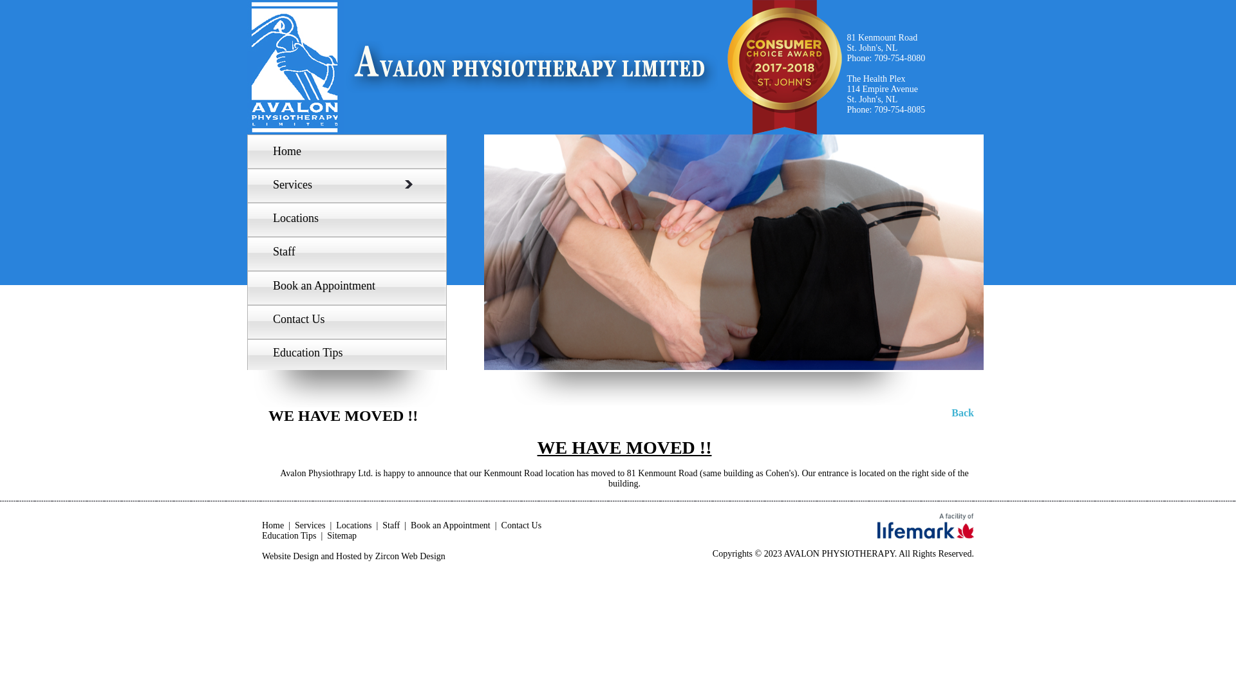 The height and width of the screenshot is (695, 1236). Describe the element at coordinates (342, 535) in the screenshot. I see `Sitemap` at that location.